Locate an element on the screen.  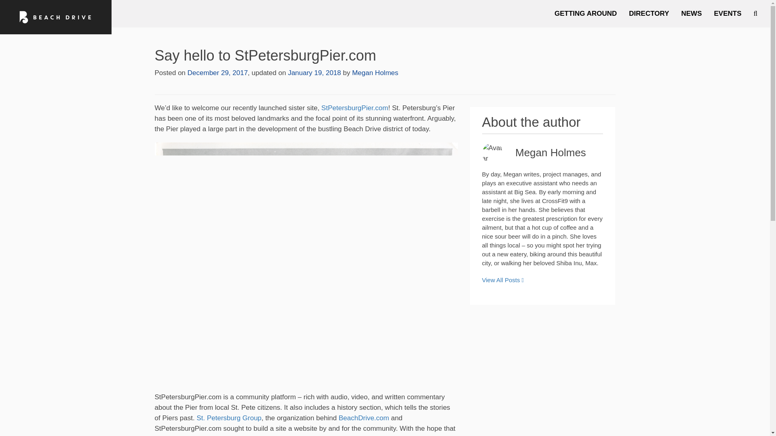
Getting Around is located at coordinates (586, 14).